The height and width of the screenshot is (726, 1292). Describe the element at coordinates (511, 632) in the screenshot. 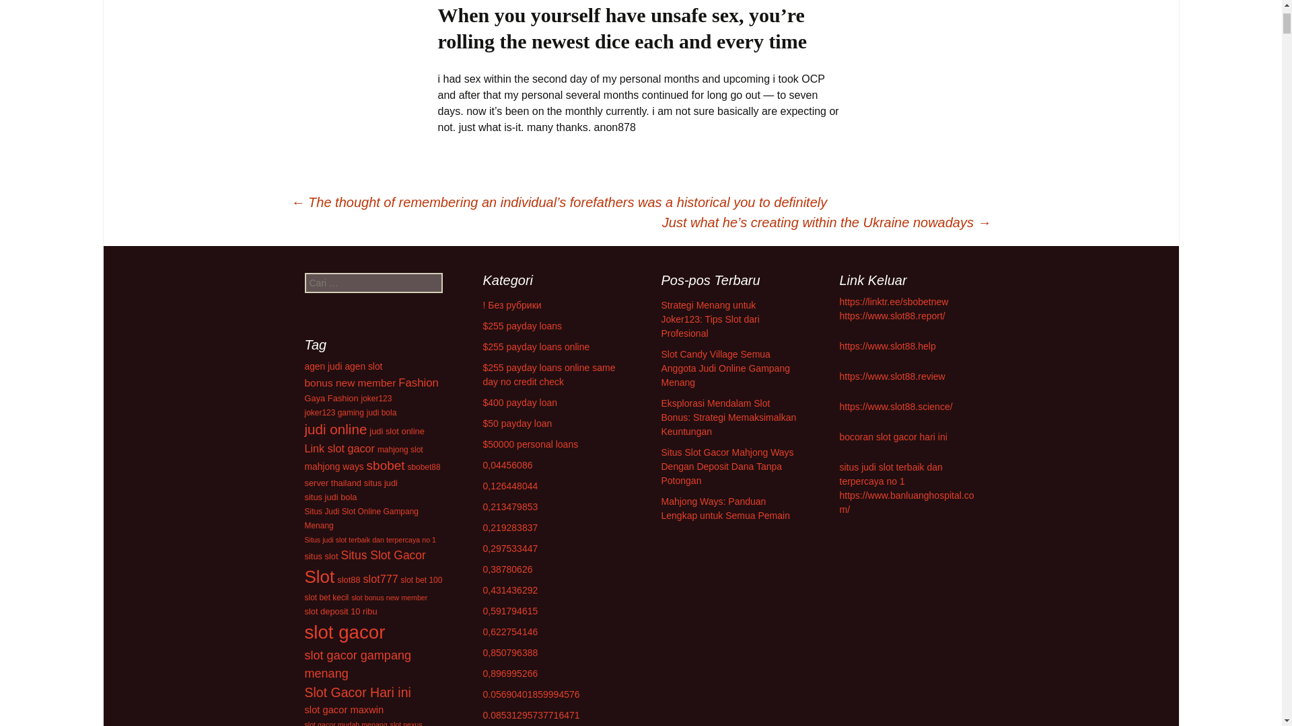

I see `0,622754146` at that location.